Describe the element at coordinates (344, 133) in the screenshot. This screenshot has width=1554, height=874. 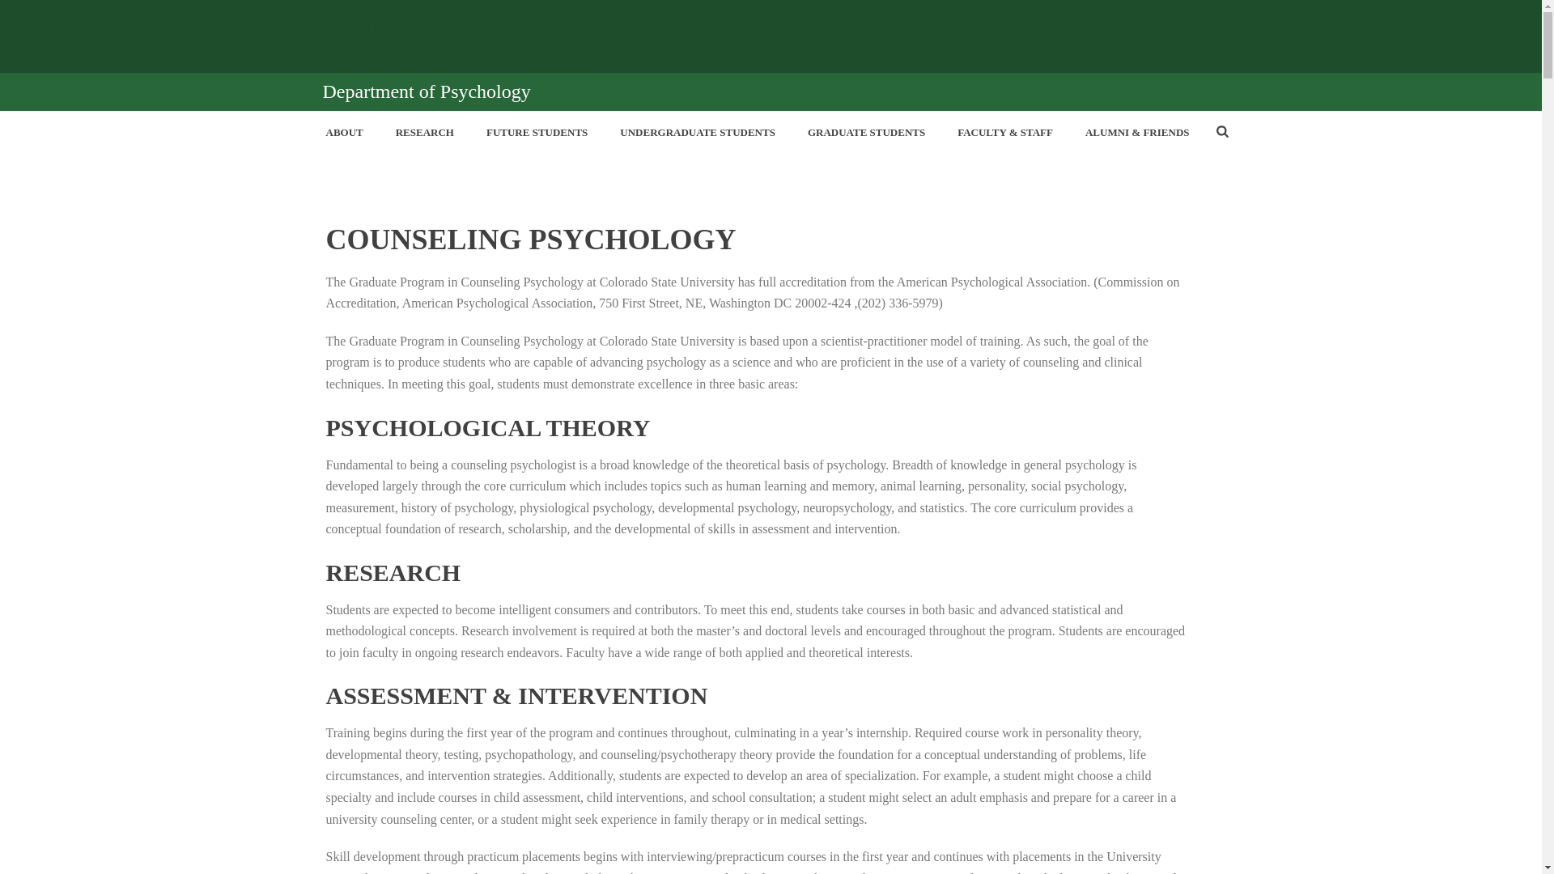
I see `ABOUT` at that location.